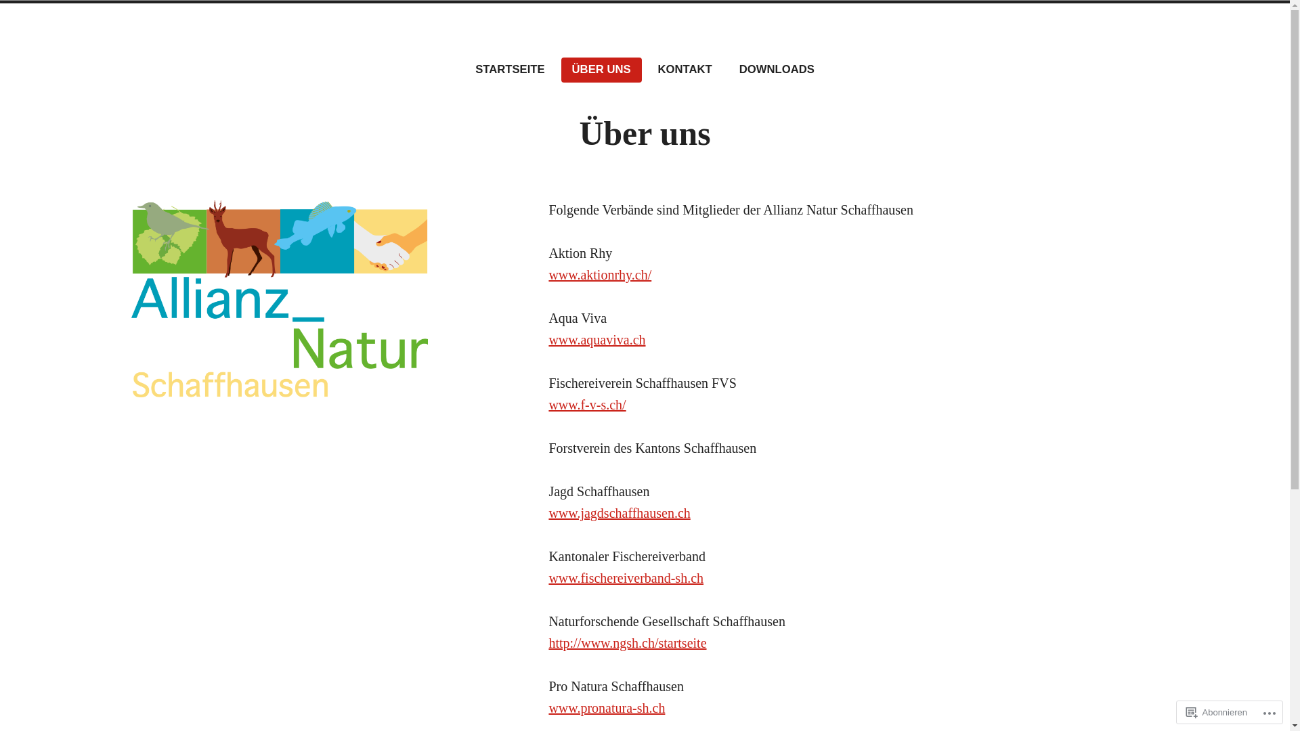 The width and height of the screenshot is (1300, 731). I want to click on Allianz Natur Schaffhausen, so click(286, 56).